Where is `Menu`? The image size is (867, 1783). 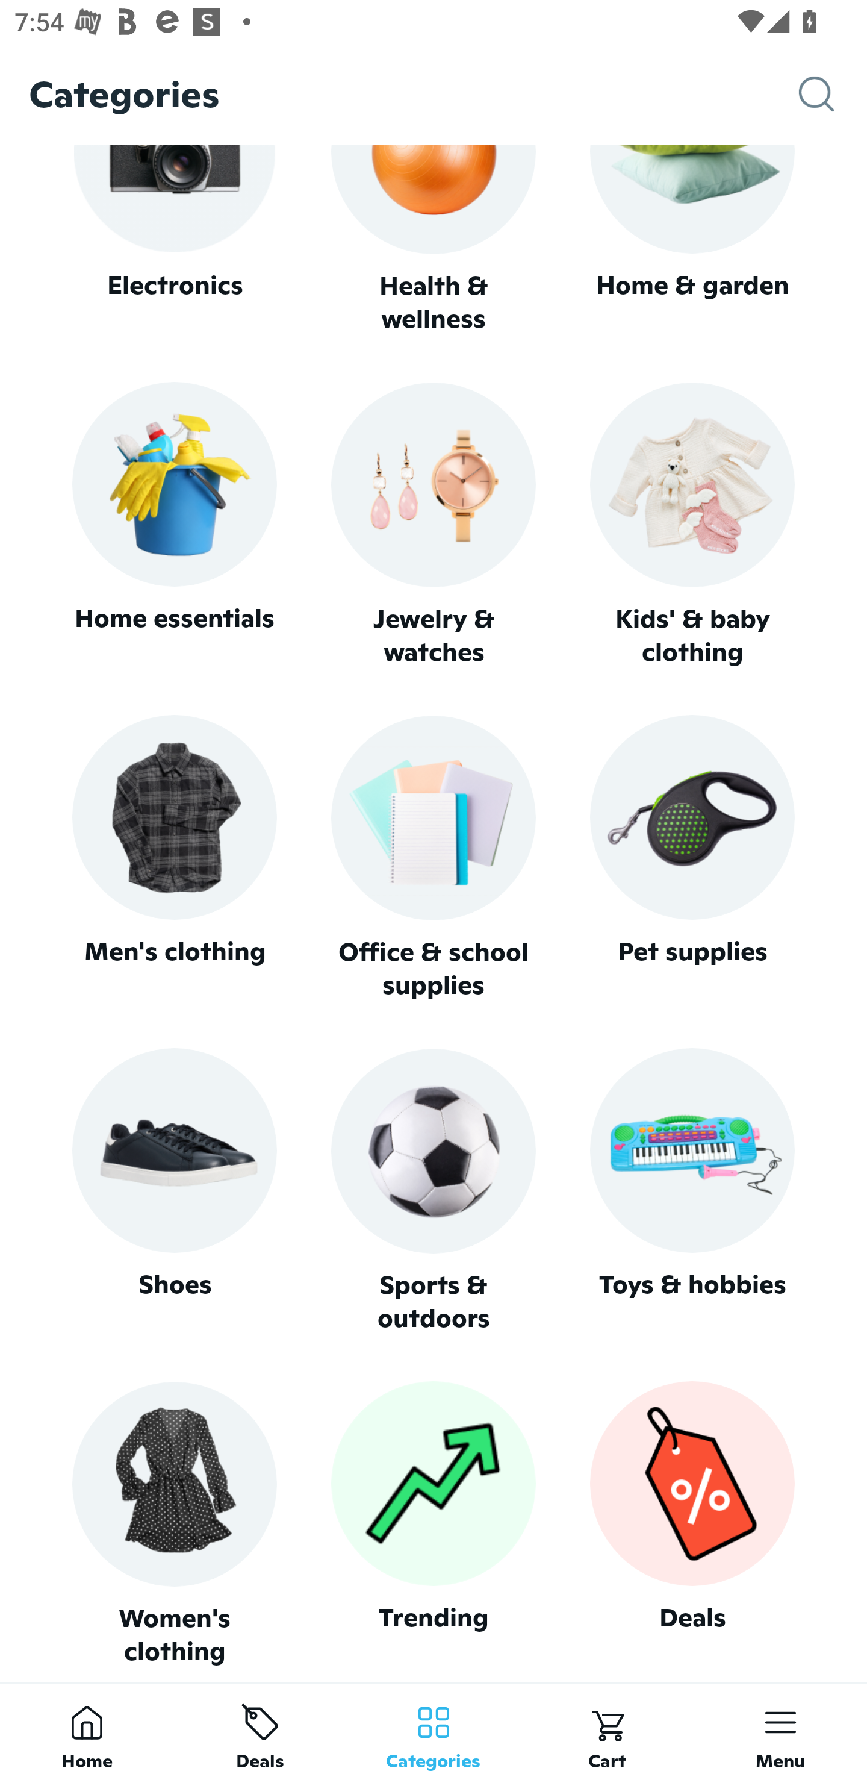 Menu is located at coordinates (780, 1732).